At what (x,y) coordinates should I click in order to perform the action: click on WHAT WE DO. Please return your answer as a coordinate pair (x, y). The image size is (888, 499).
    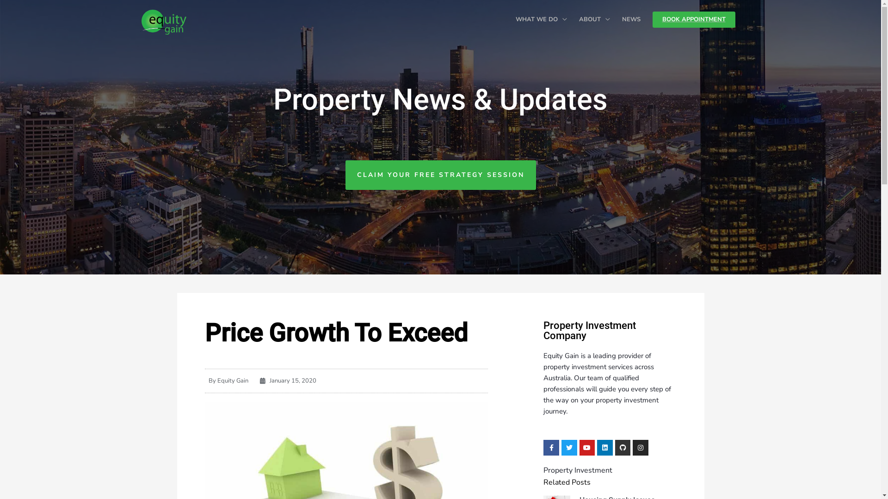
    Looking at the image, I should click on (541, 19).